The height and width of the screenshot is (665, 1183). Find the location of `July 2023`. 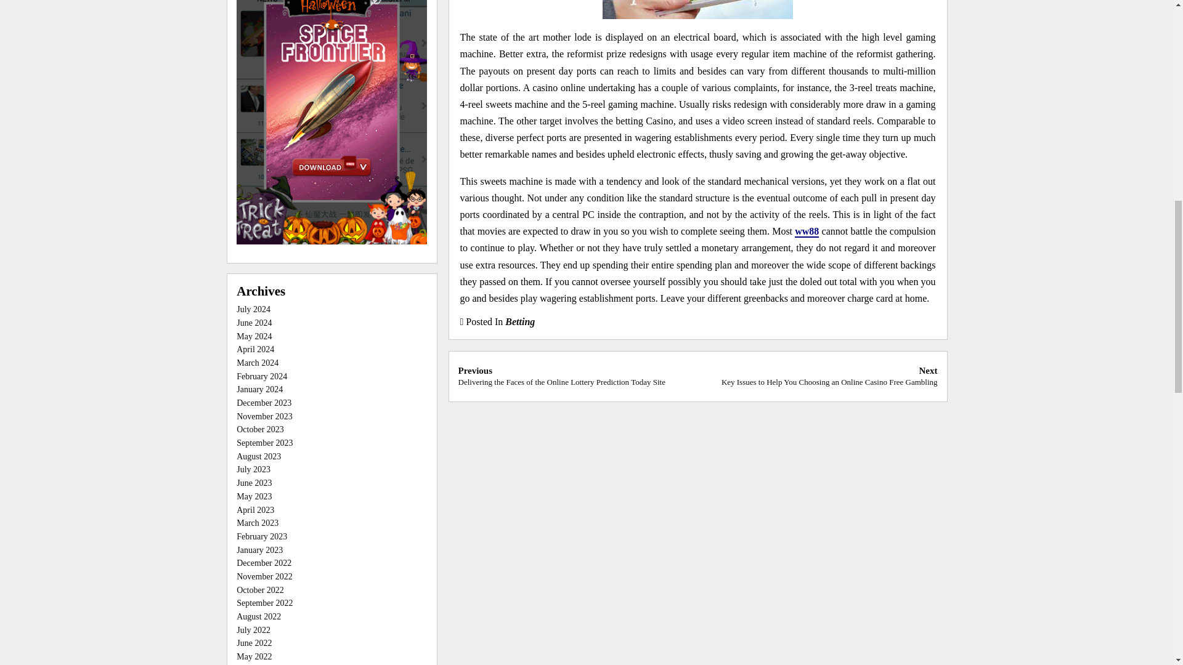

July 2023 is located at coordinates (254, 469).